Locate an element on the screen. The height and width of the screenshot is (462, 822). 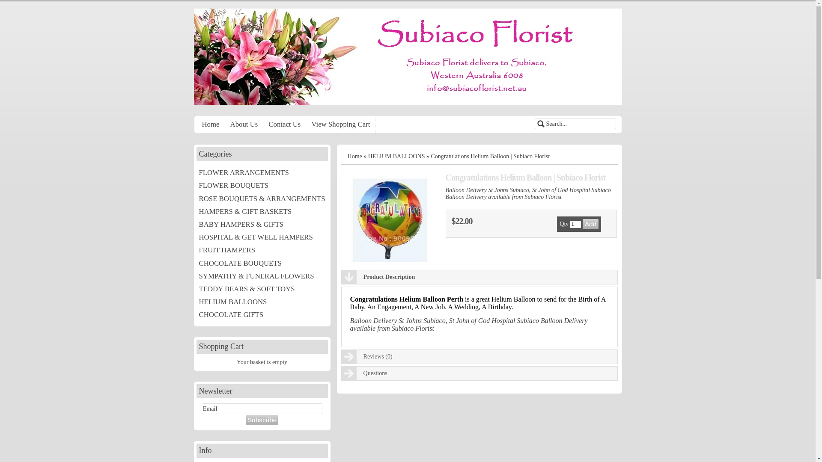
TEDDY BEARS & SOFT TOYS is located at coordinates (262, 289).